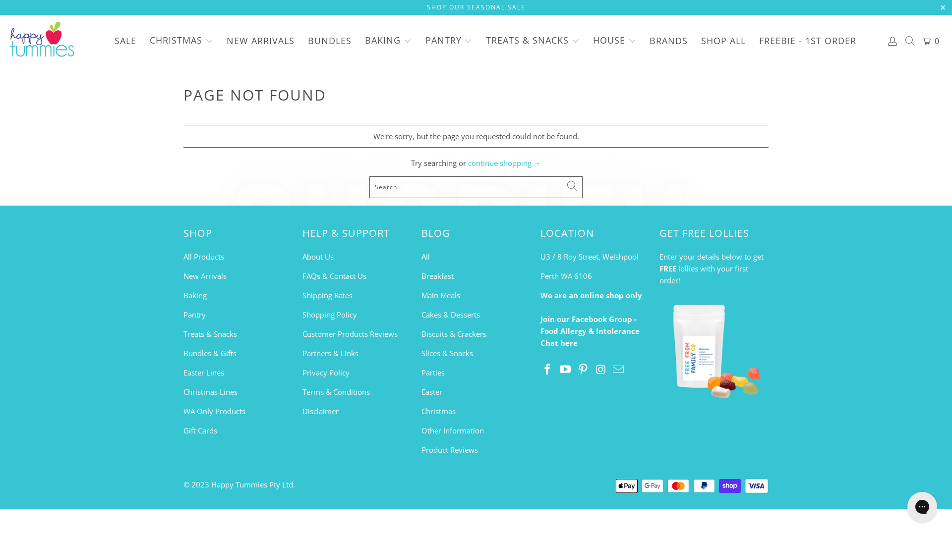 Image resolution: width=952 pixels, height=535 pixels. Describe the element at coordinates (892, 41) in the screenshot. I see `My Account ` at that location.